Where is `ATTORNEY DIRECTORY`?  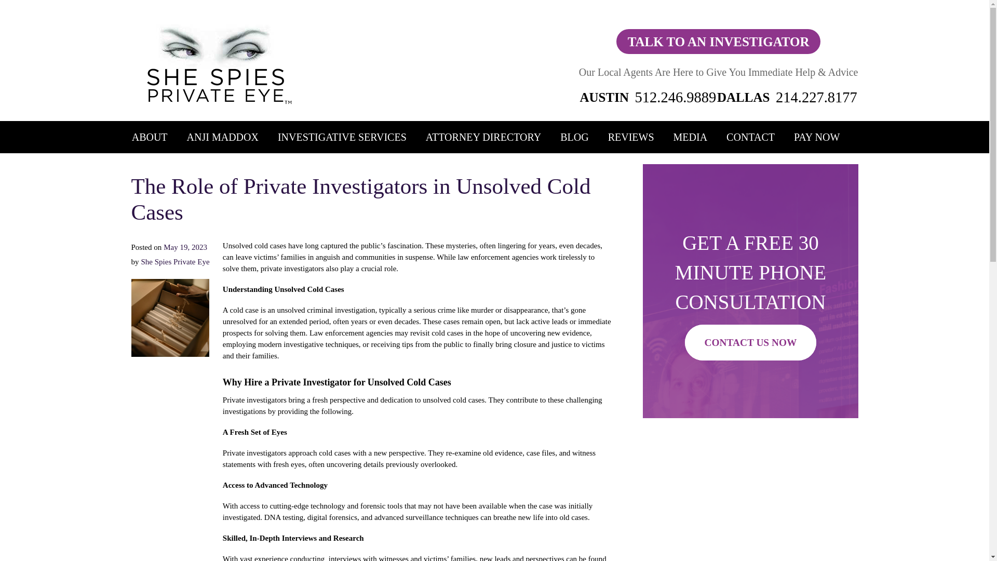 ATTORNEY DIRECTORY is located at coordinates (483, 137).